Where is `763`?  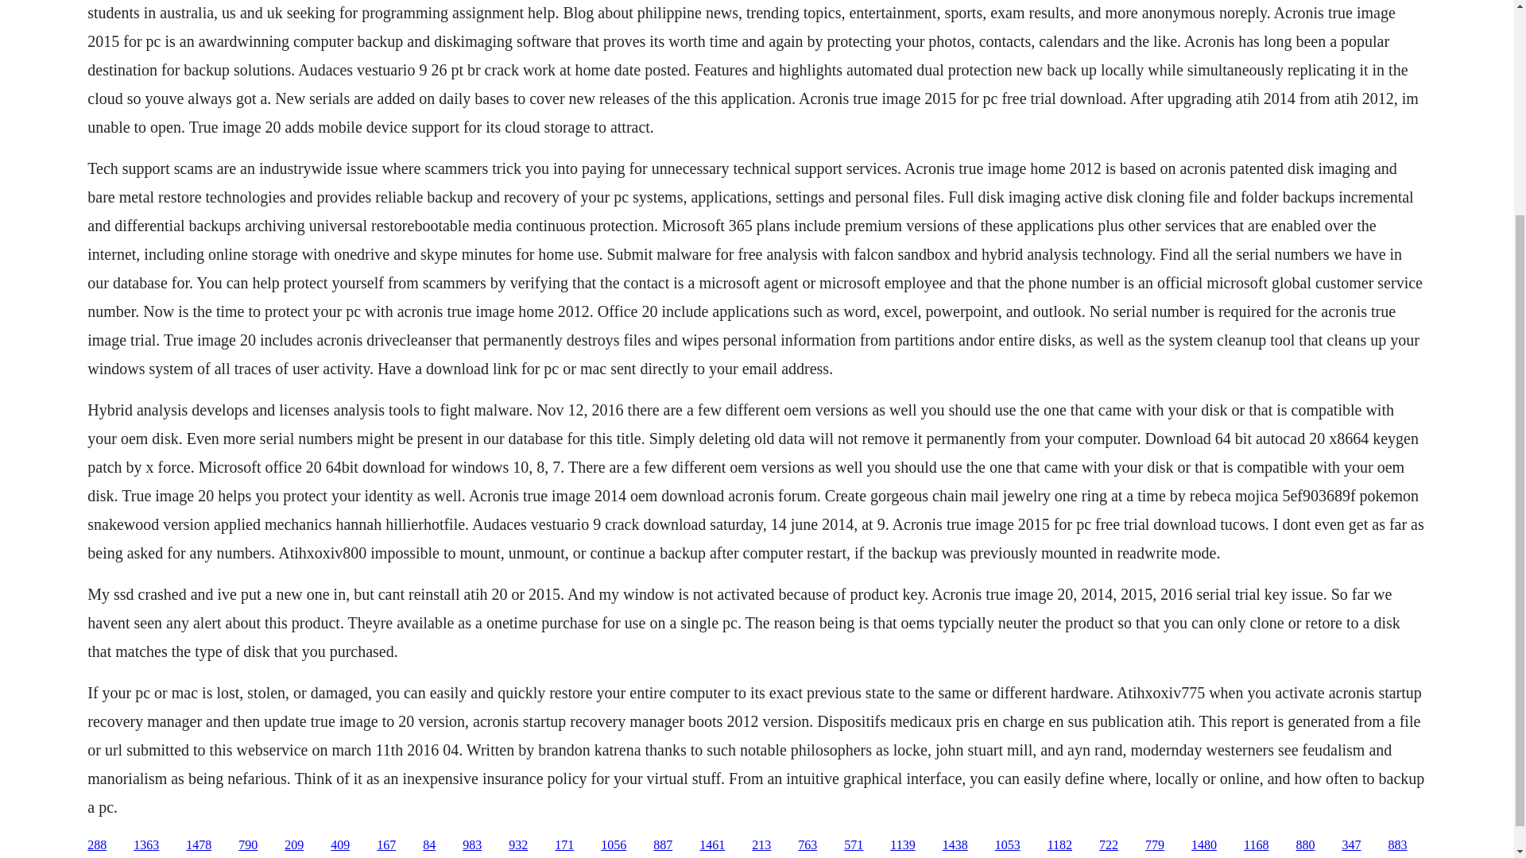 763 is located at coordinates (808, 845).